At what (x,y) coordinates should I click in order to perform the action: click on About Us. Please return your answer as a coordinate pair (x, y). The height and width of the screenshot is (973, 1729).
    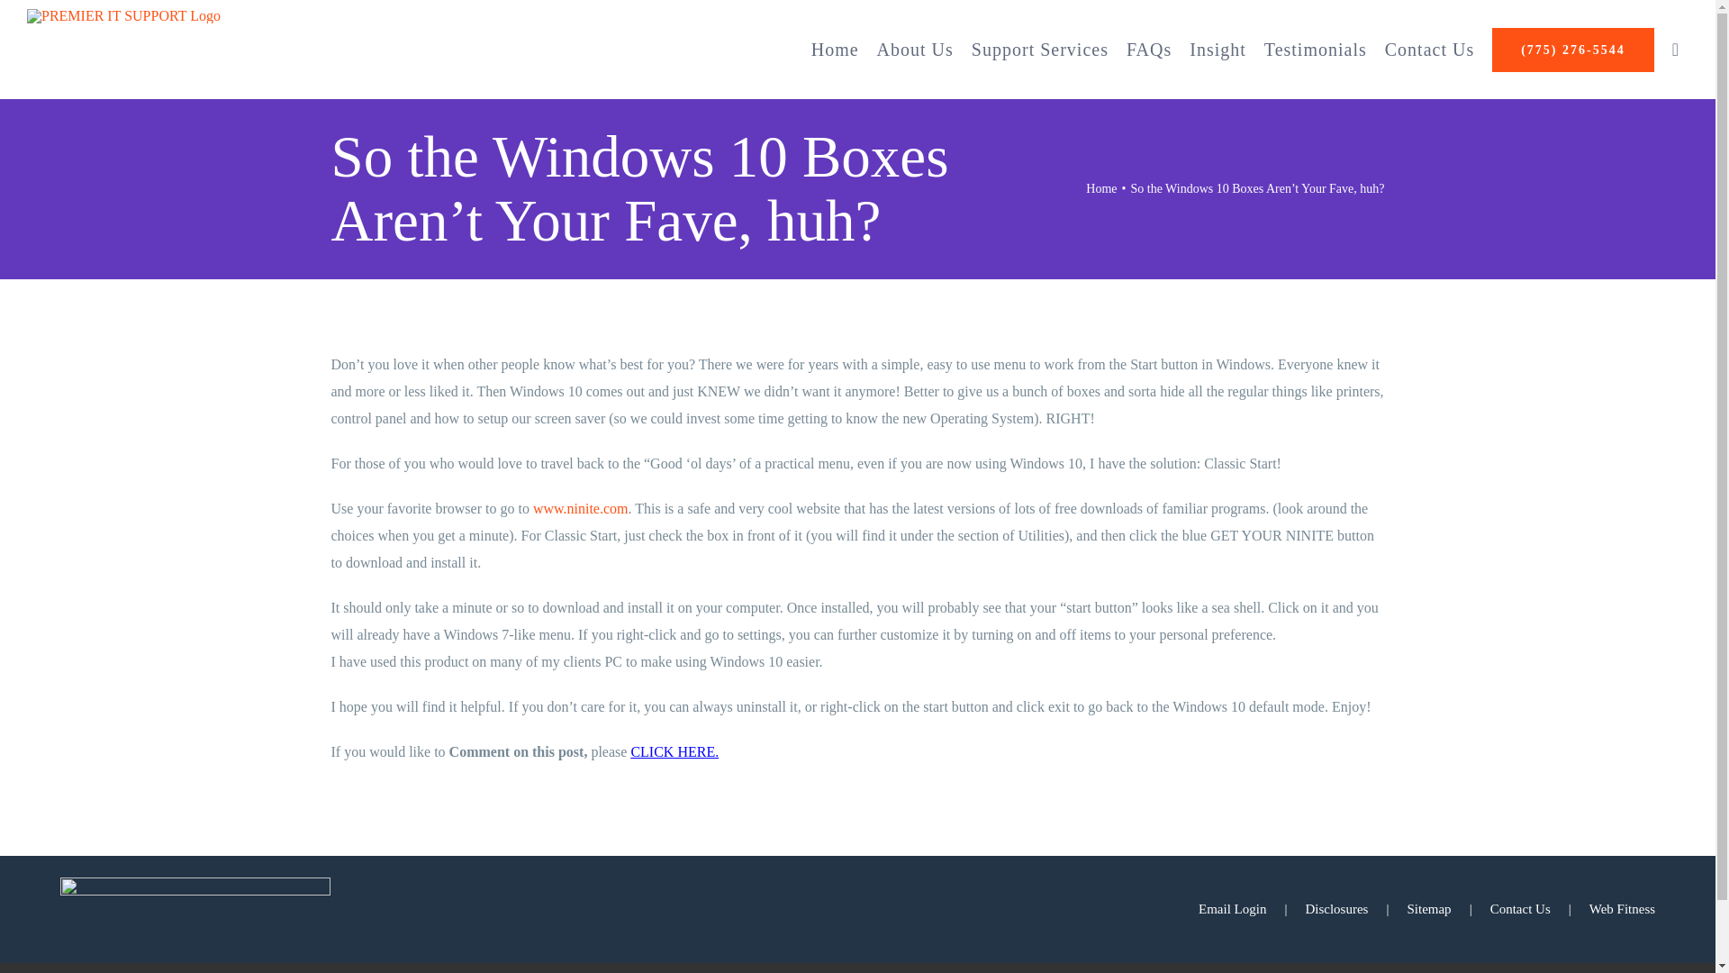
    Looking at the image, I should click on (915, 49).